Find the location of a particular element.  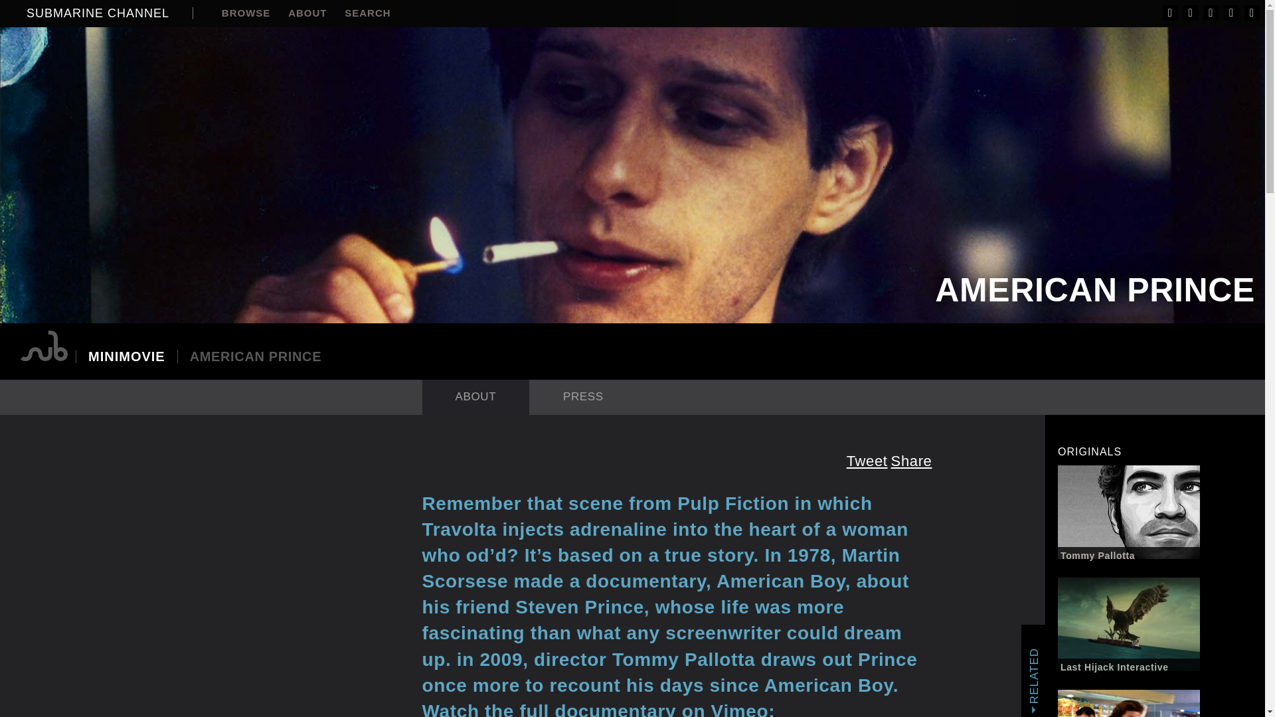

SEARCH is located at coordinates (368, 14).